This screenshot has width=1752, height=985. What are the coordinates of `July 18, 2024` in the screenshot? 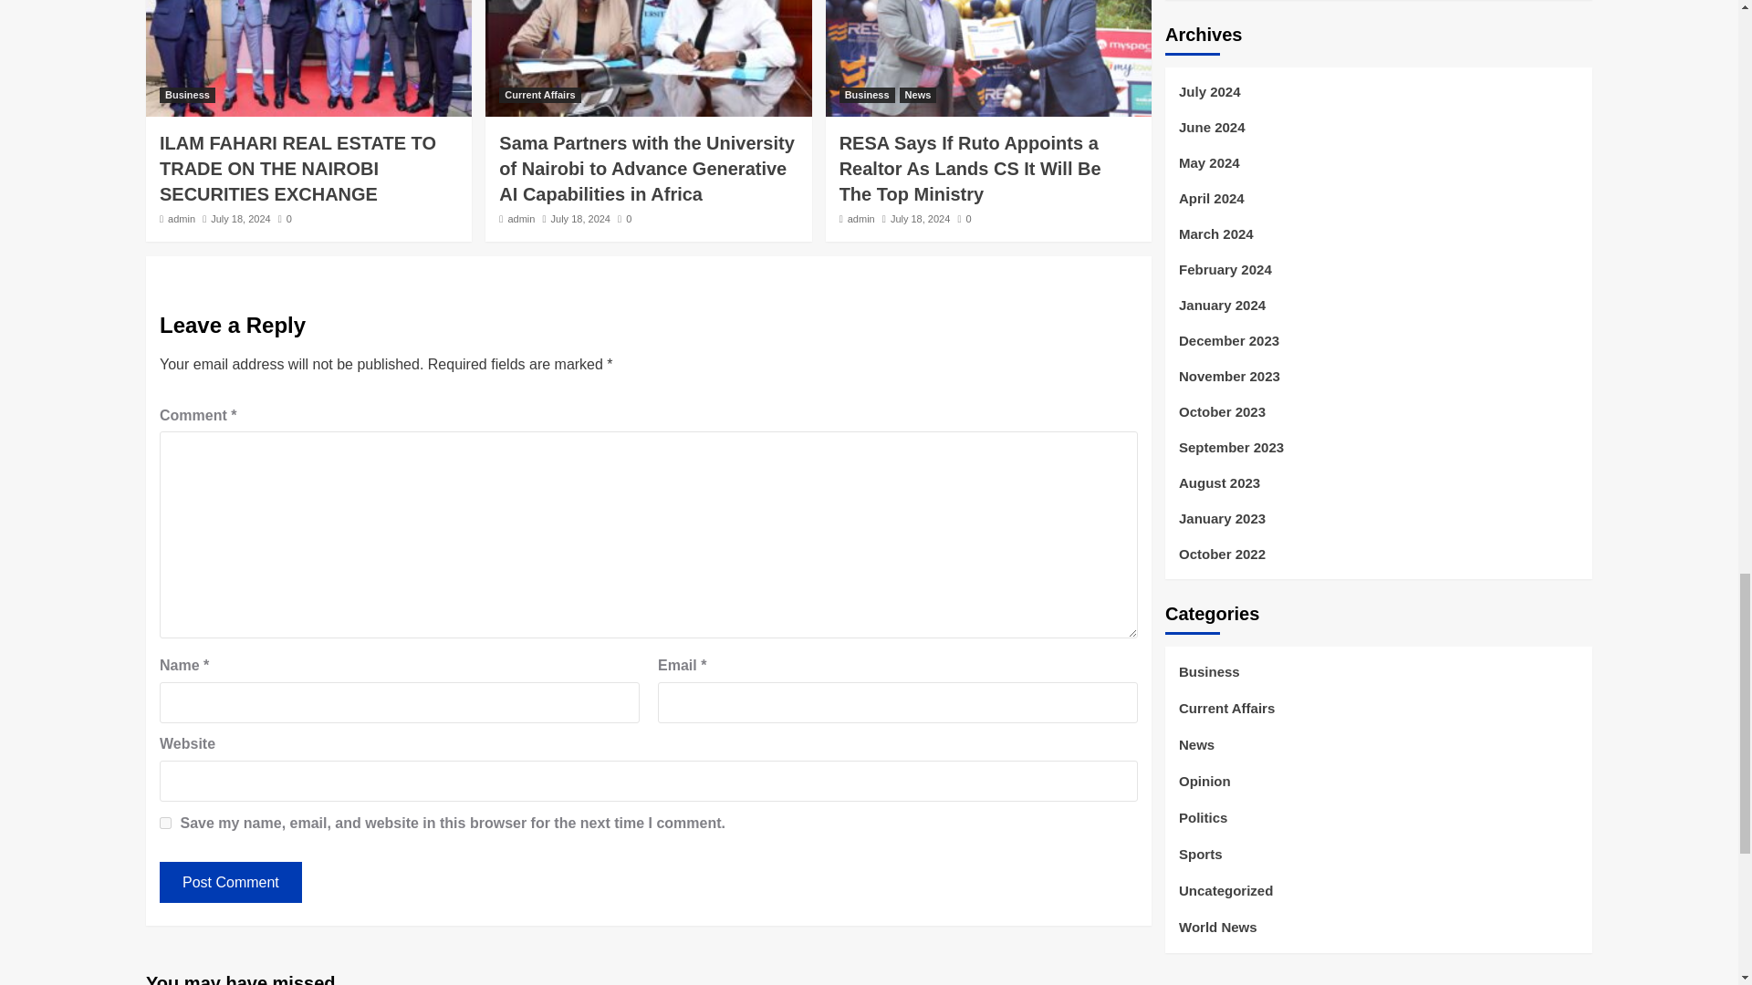 It's located at (920, 219).